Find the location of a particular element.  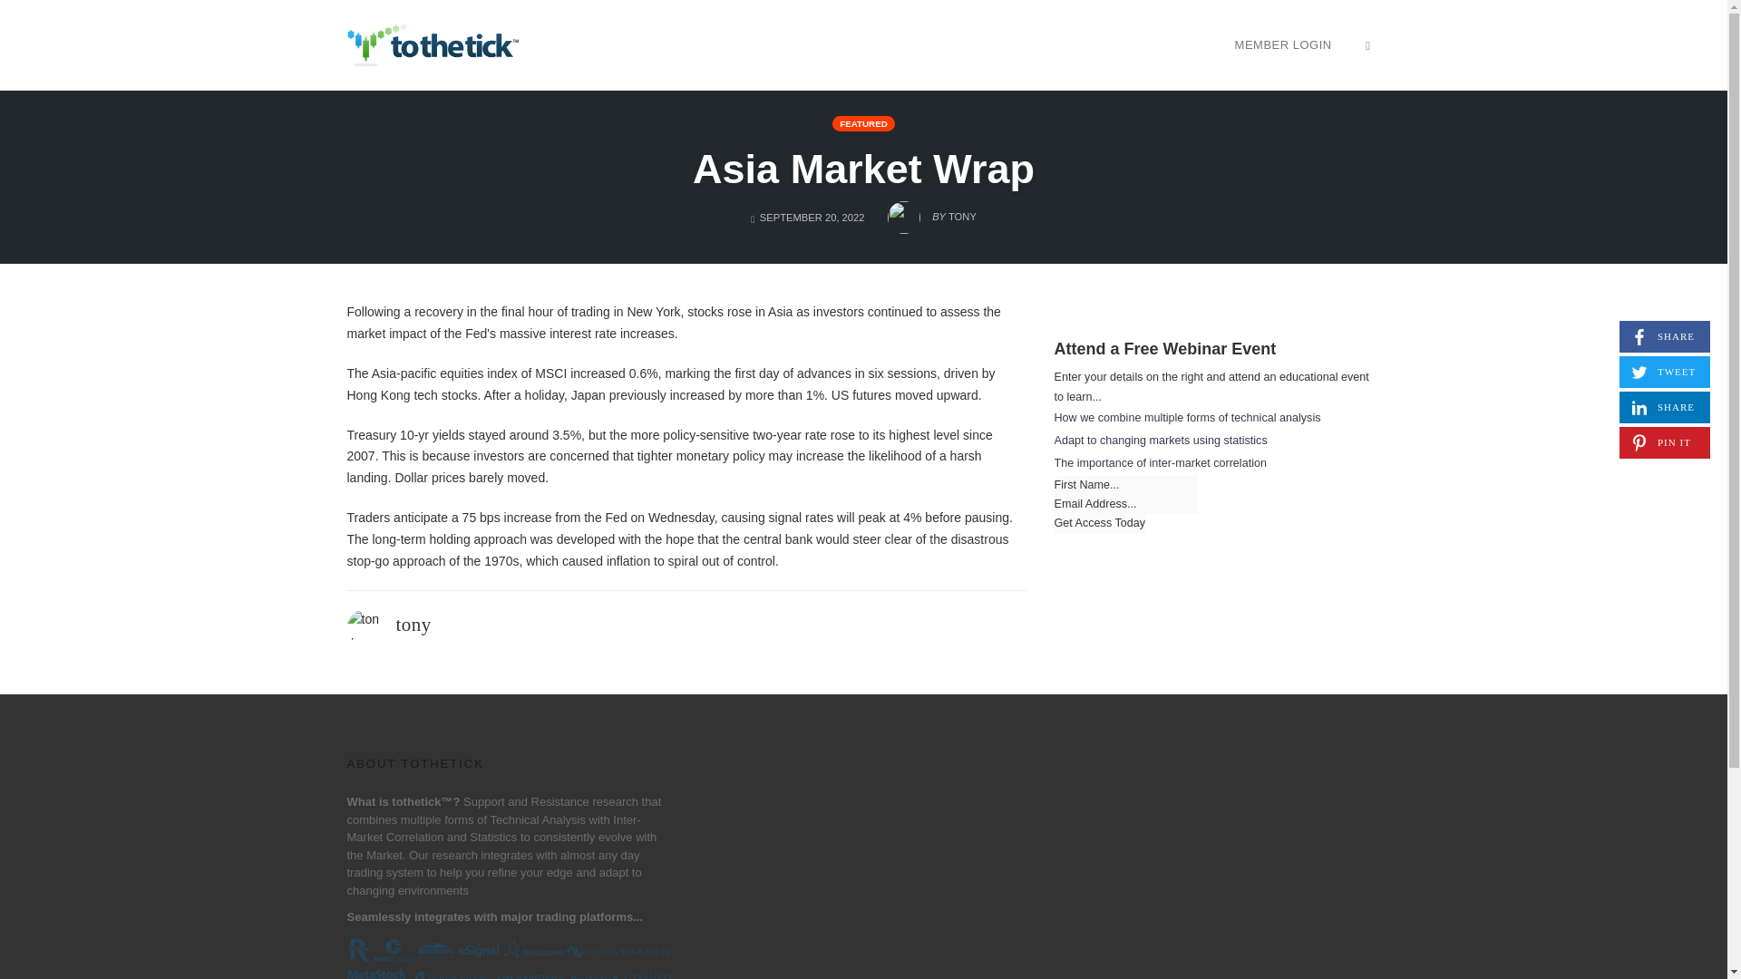

FEATURED is located at coordinates (863, 123).